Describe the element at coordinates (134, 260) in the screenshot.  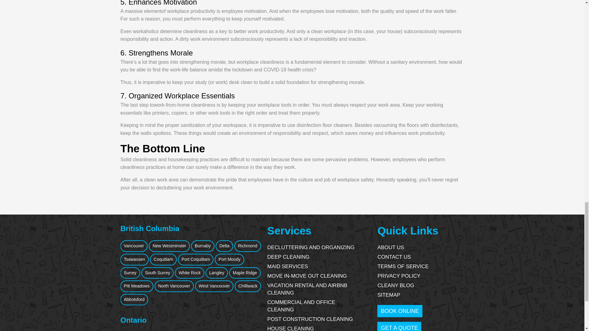
I see `Tsawassen` at that location.